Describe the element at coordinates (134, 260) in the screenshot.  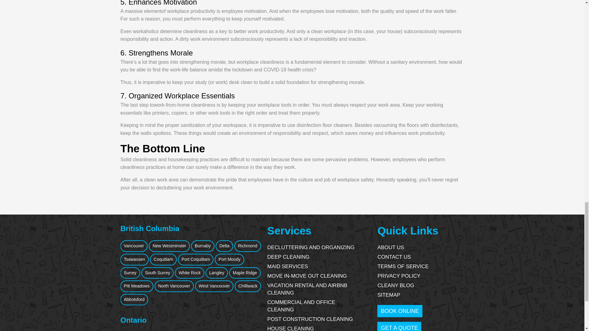
I see `Tsawassen` at that location.